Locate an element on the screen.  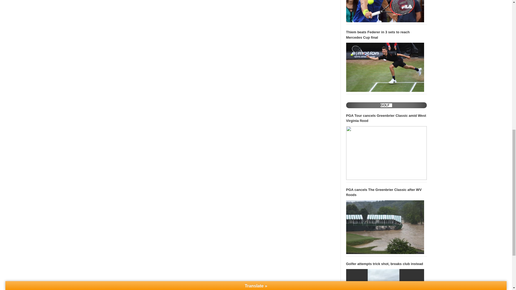
Golfer attempts trick shot, breaks club instead is located at coordinates (386, 264).